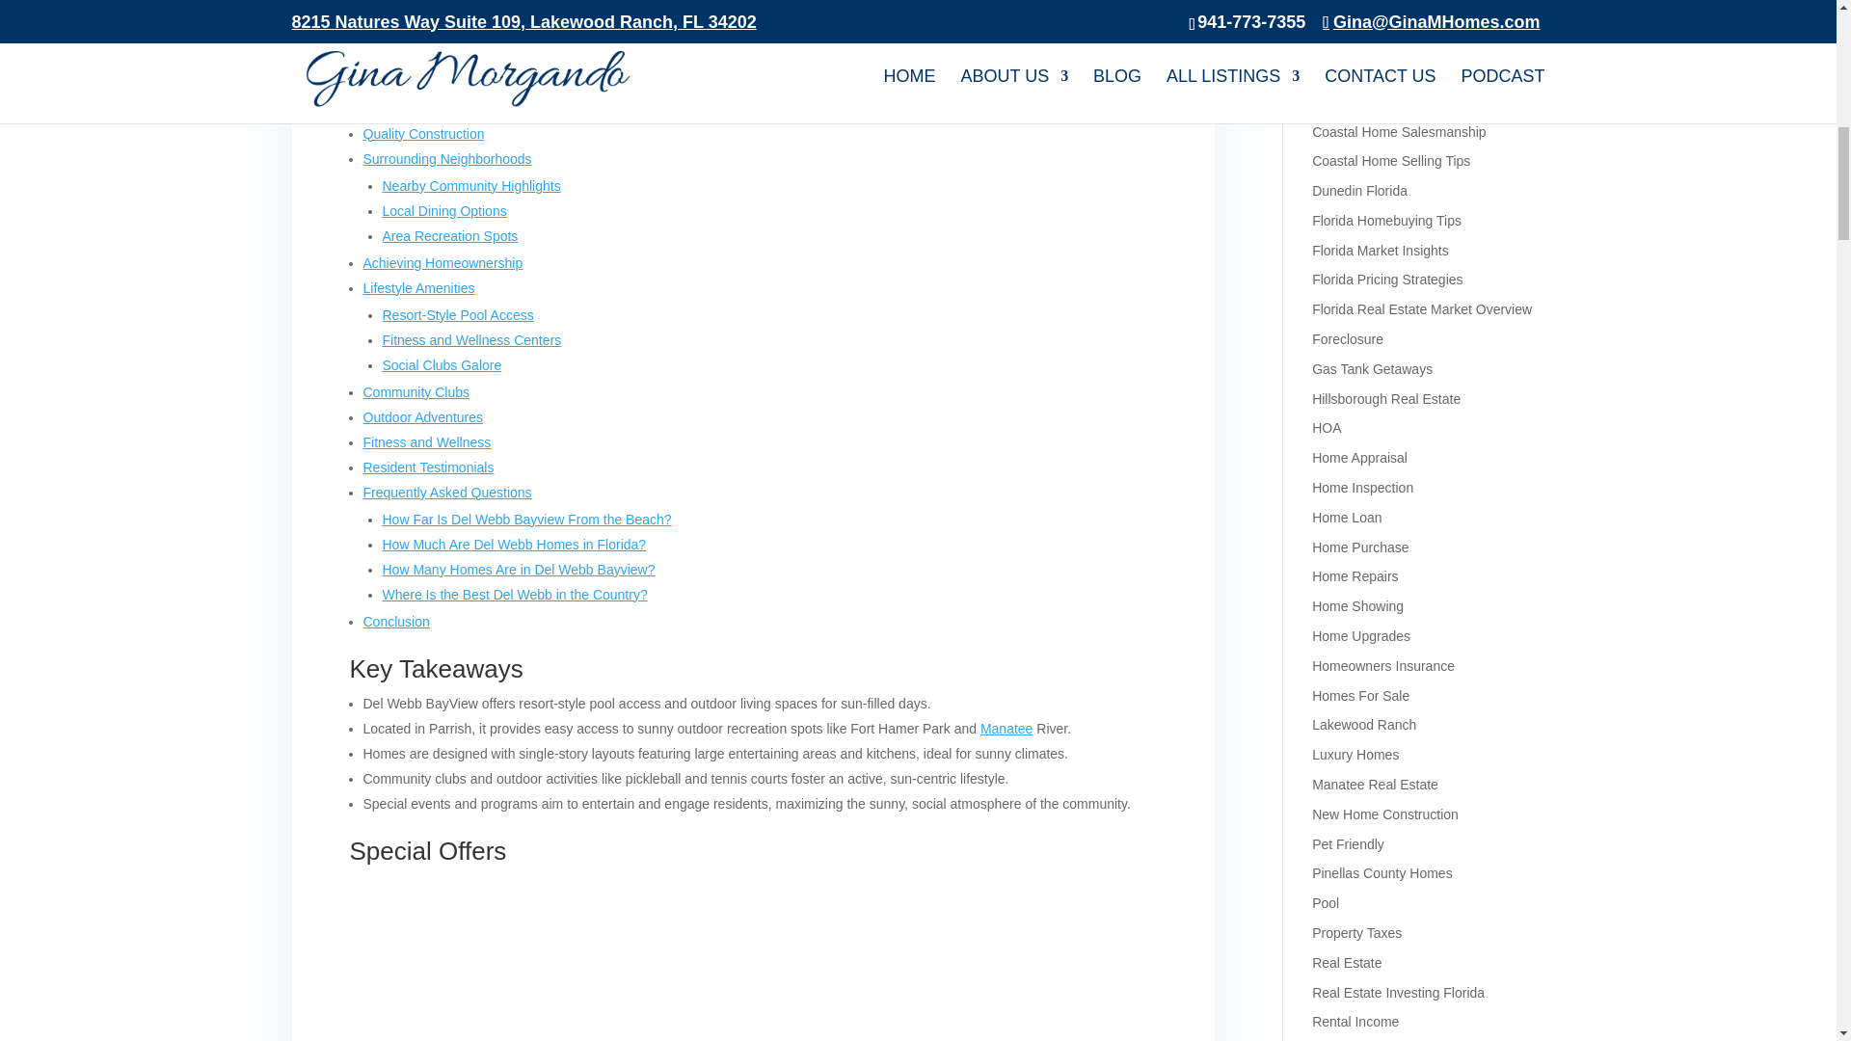 The image size is (1851, 1041). I want to click on Outdoor Adventures, so click(422, 416).